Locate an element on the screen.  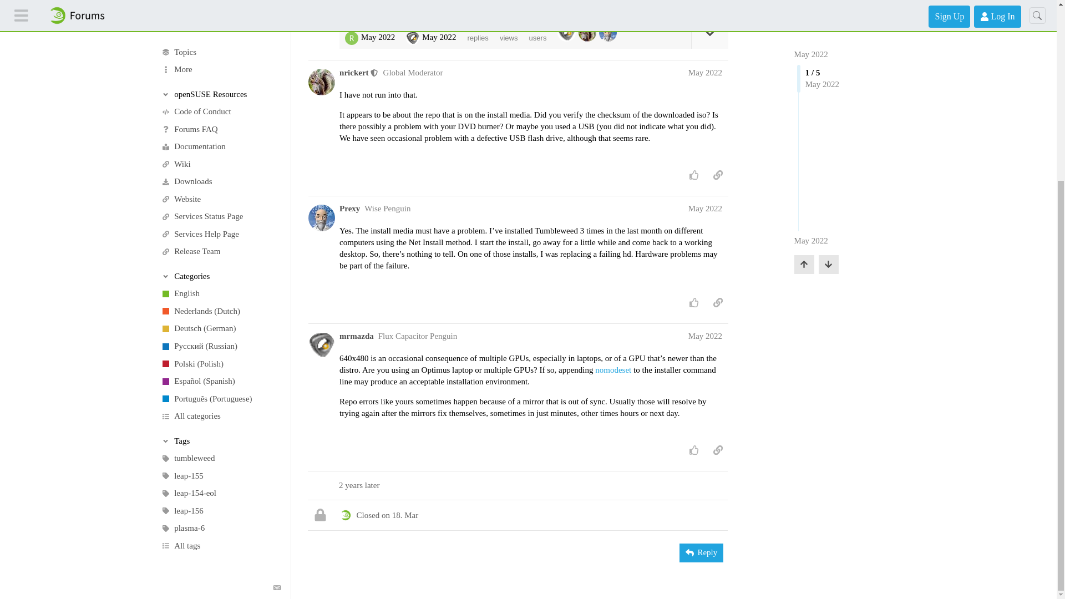
All tags is located at coordinates (220, 294).